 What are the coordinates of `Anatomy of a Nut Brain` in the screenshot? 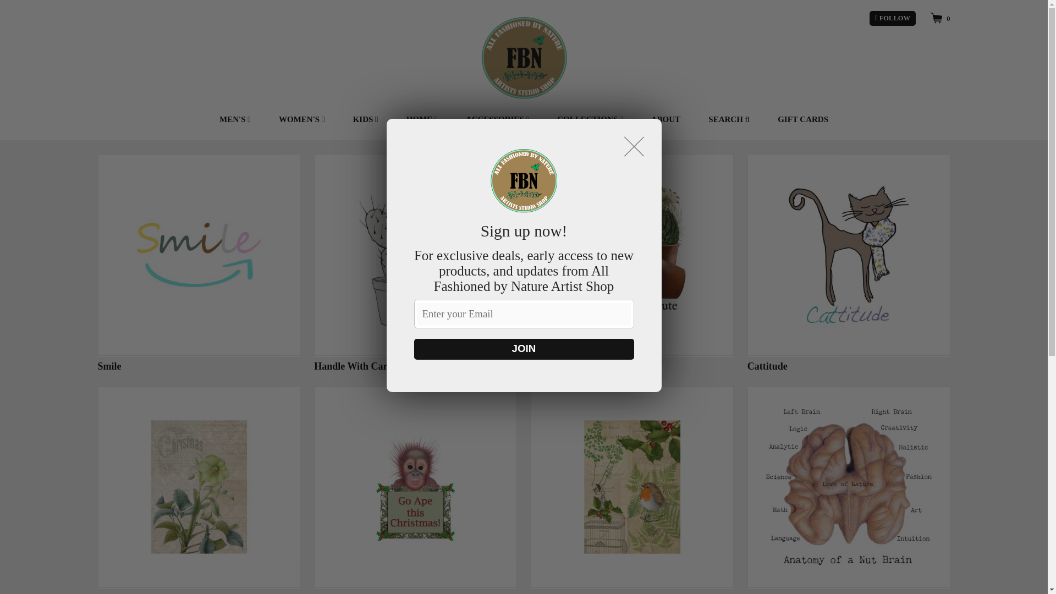 It's located at (849, 490).